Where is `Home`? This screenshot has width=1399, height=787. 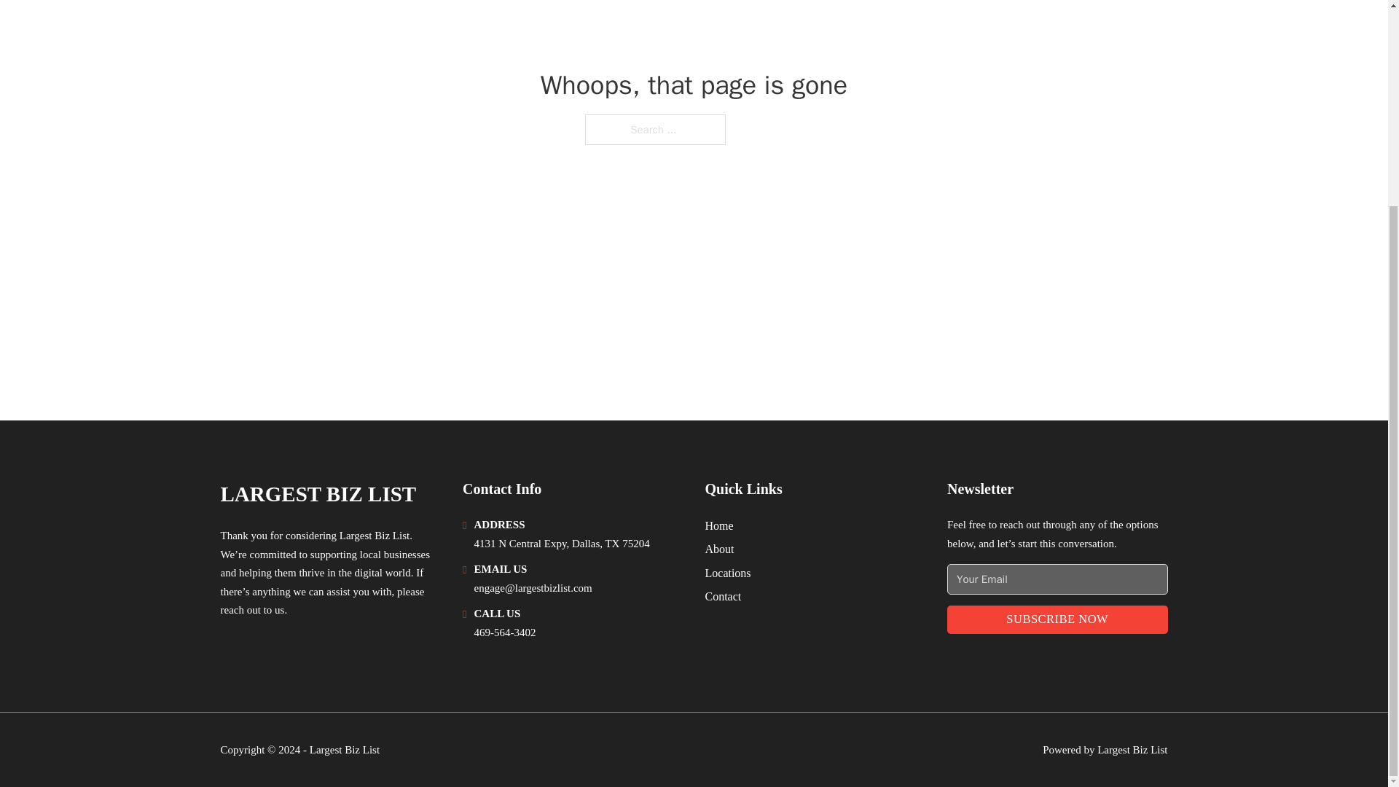
Home is located at coordinates (718, 526).